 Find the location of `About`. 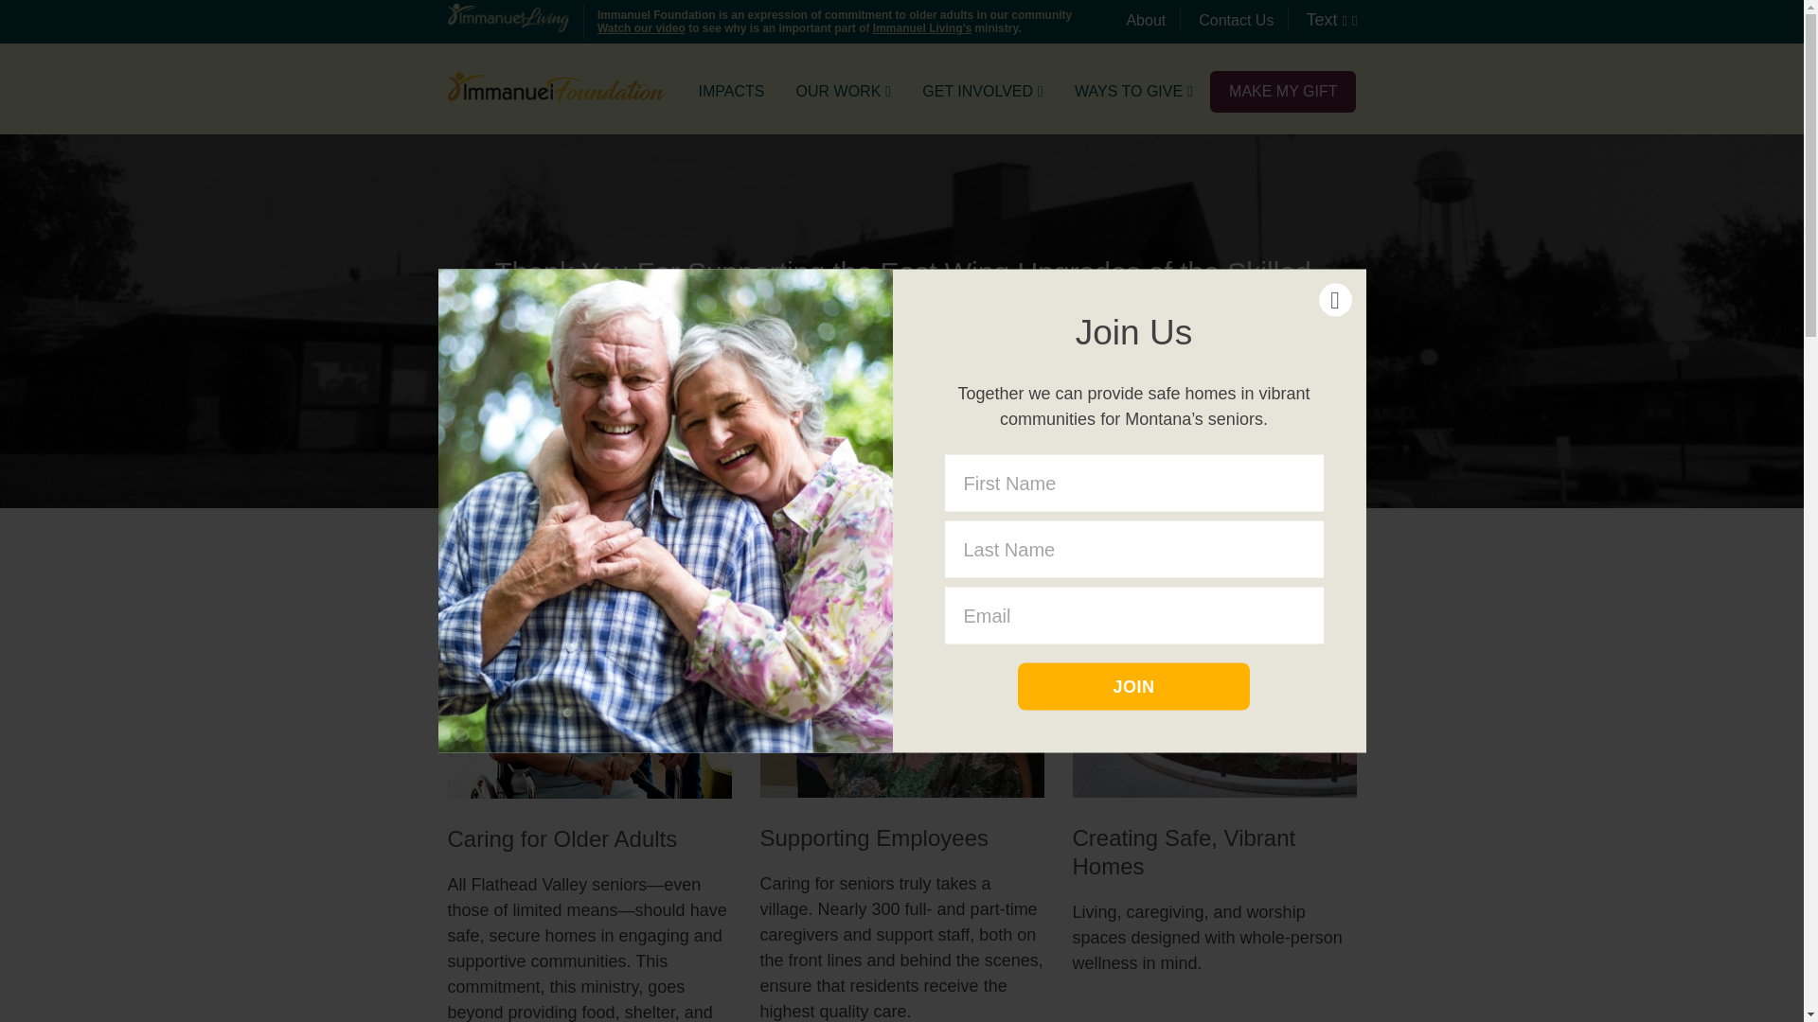

About is located at coordinates (1145, 20).